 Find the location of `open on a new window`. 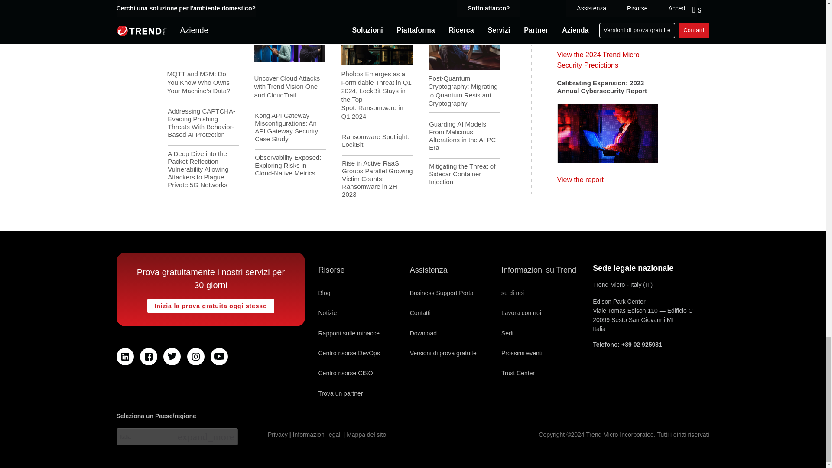

open on a new window is located at coordinates (340, 393).